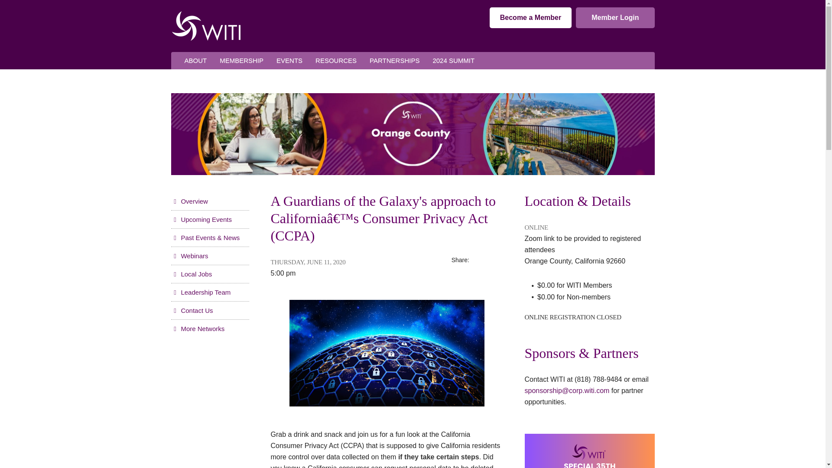 This screenshot has width=832, height=468. What do you see at coordinates (189, 256) in the screenshot?
I see `Webinars` at bounding box center [189, 256].